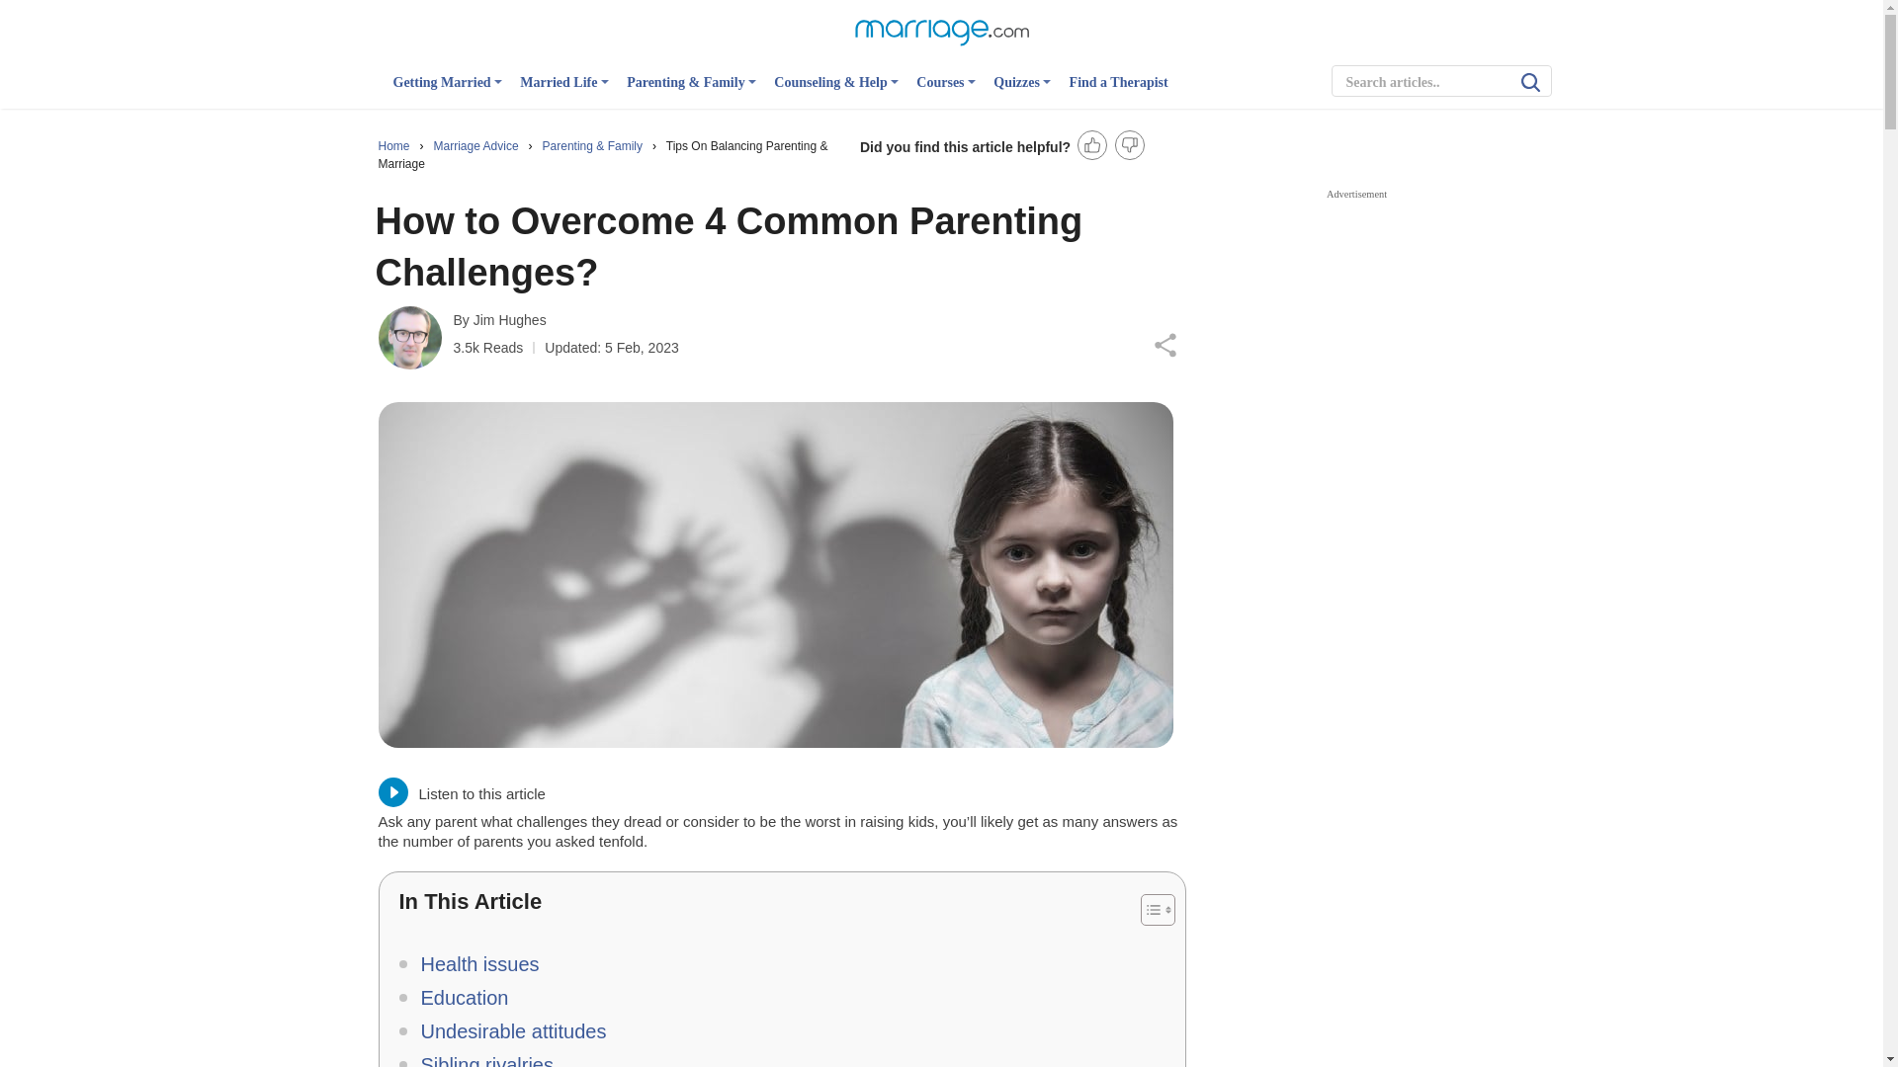 The height and width of the screenshot is (1067, 1898). What do you see at coordinates (1119, 91) in the screenshot?
I see `Find a Therapist` at bounding box center [1119, 91].